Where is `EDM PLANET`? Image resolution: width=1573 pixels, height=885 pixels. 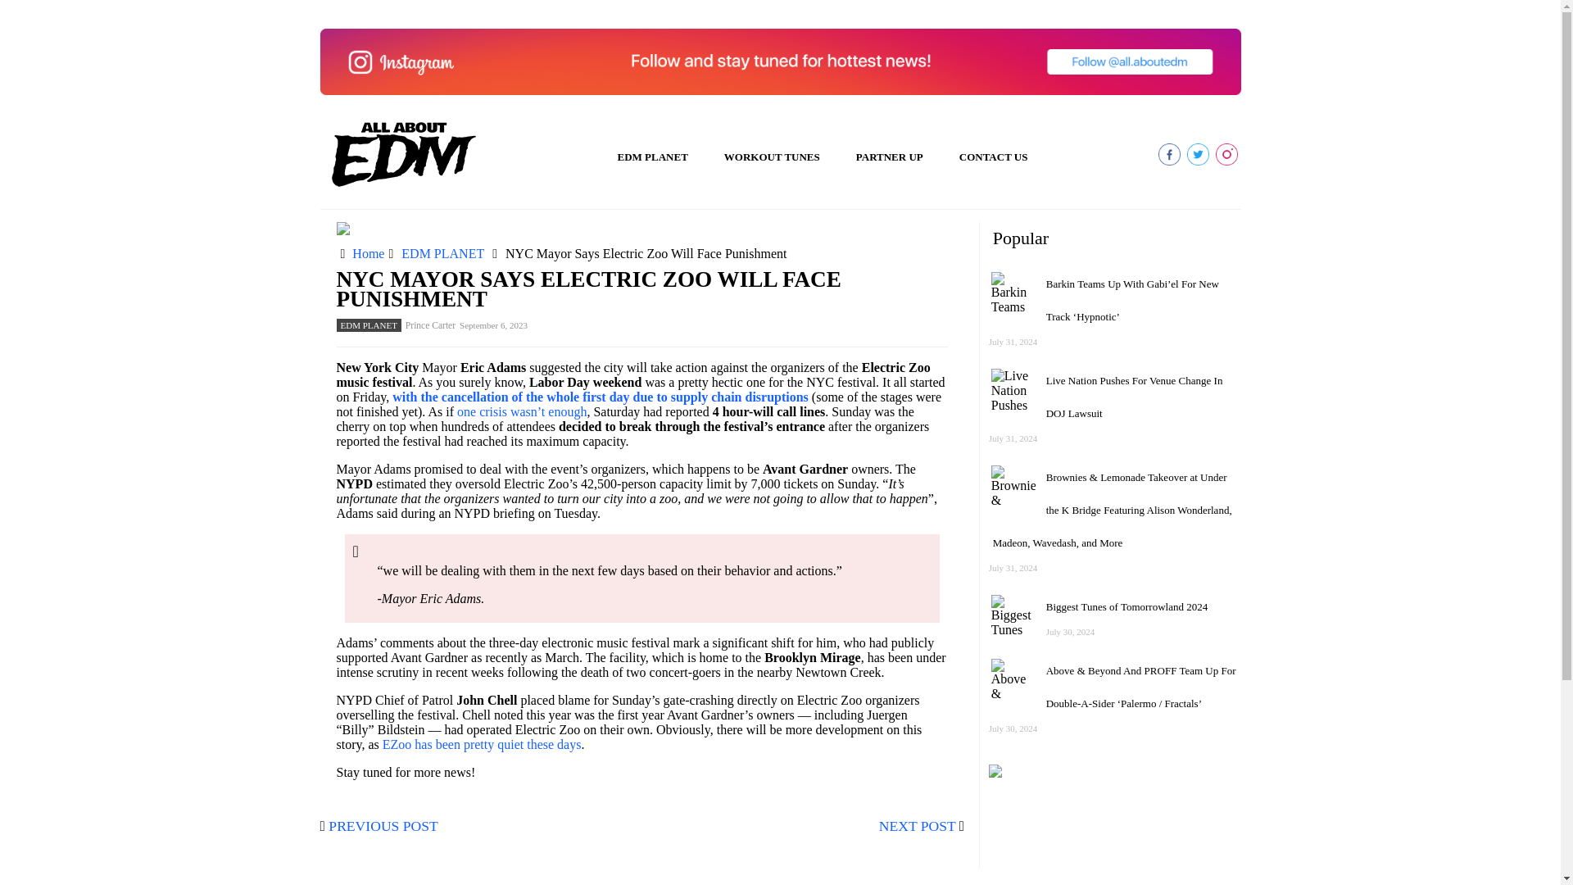
EDM PLANET is located at coordinates (652, 157).